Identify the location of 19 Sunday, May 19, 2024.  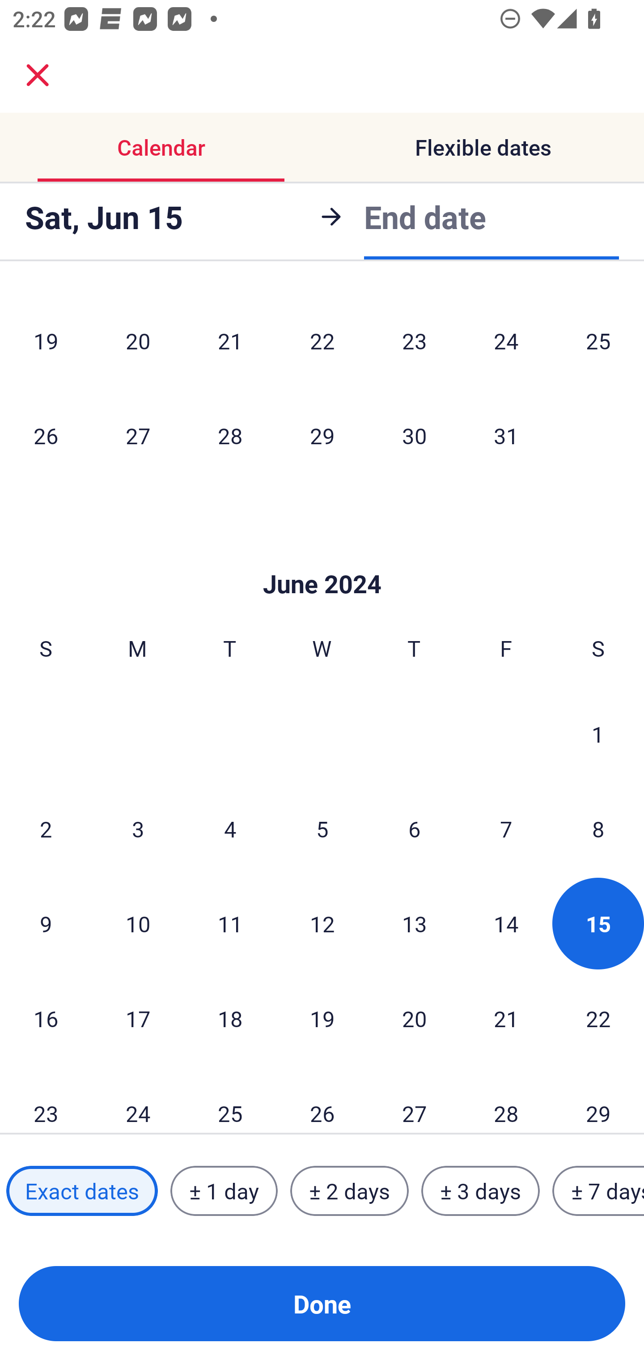
(46, 340).